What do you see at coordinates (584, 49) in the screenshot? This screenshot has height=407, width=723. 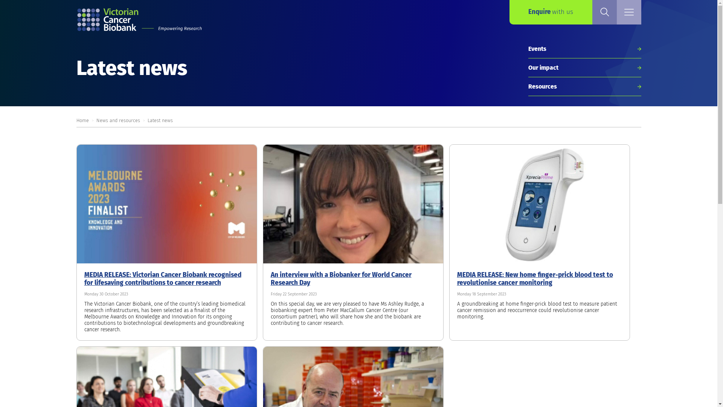 I see `Events` at bounding box center [584, 49].